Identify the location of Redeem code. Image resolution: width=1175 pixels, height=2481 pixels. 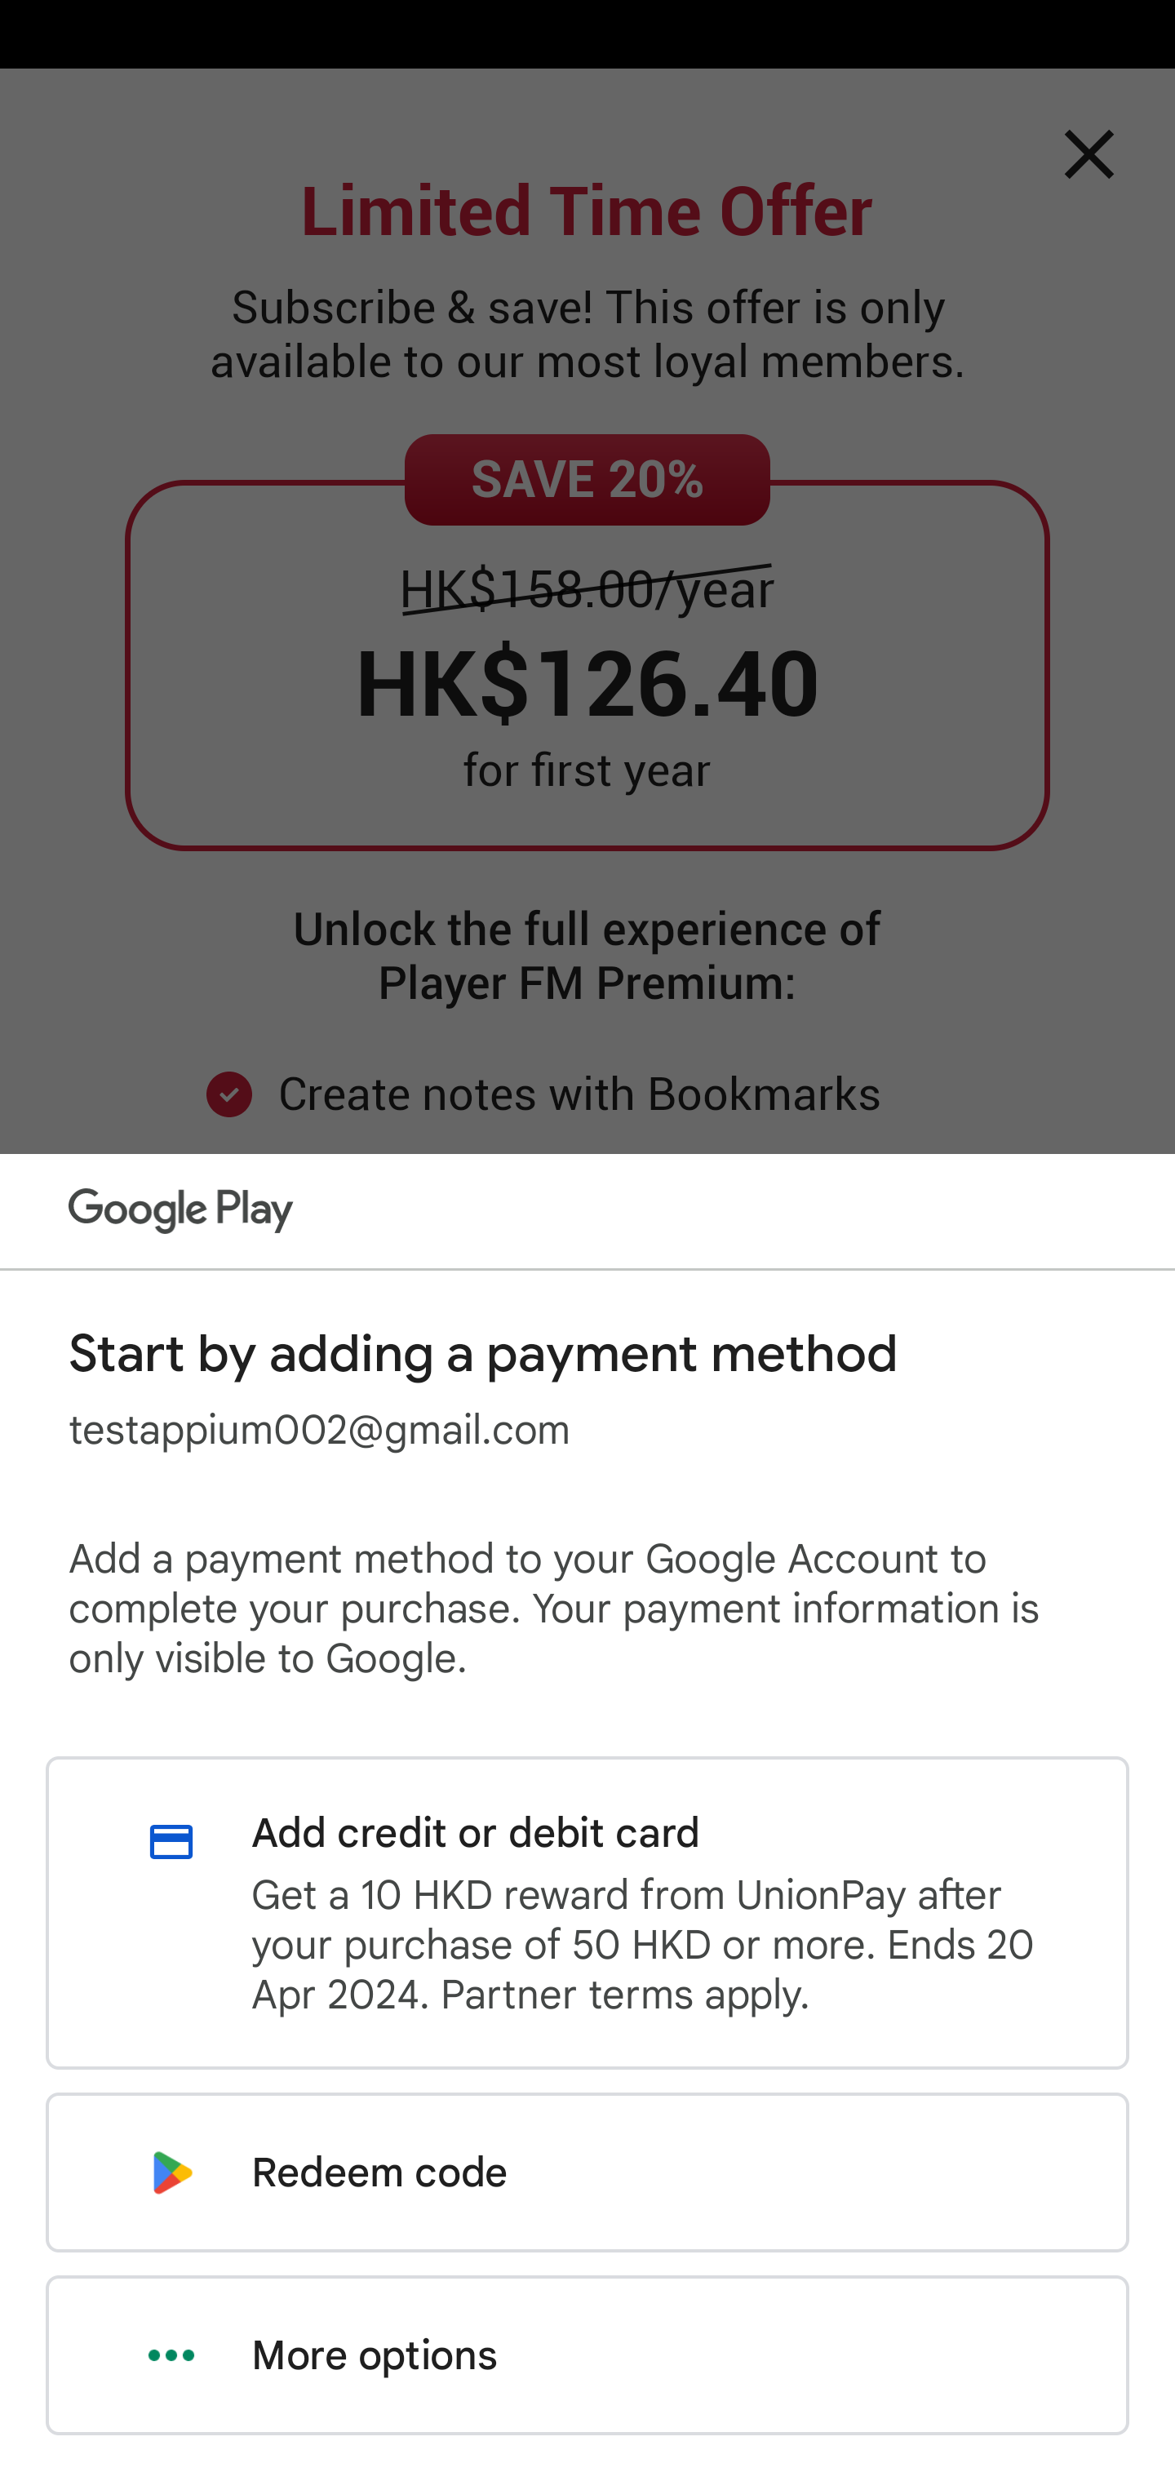
(587, 2172).